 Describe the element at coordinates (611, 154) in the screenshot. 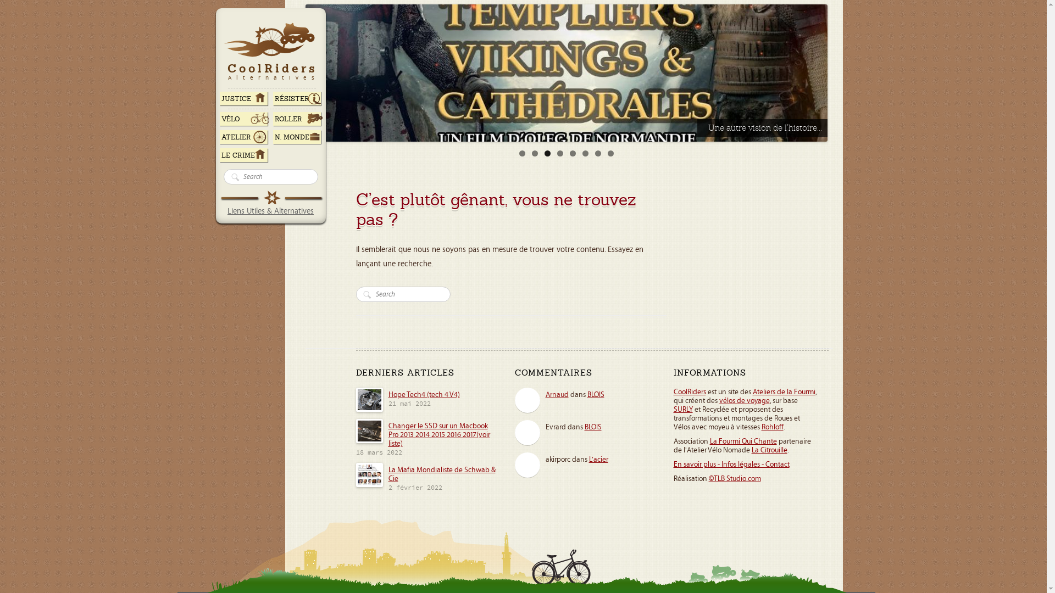

I see `8` at that location.